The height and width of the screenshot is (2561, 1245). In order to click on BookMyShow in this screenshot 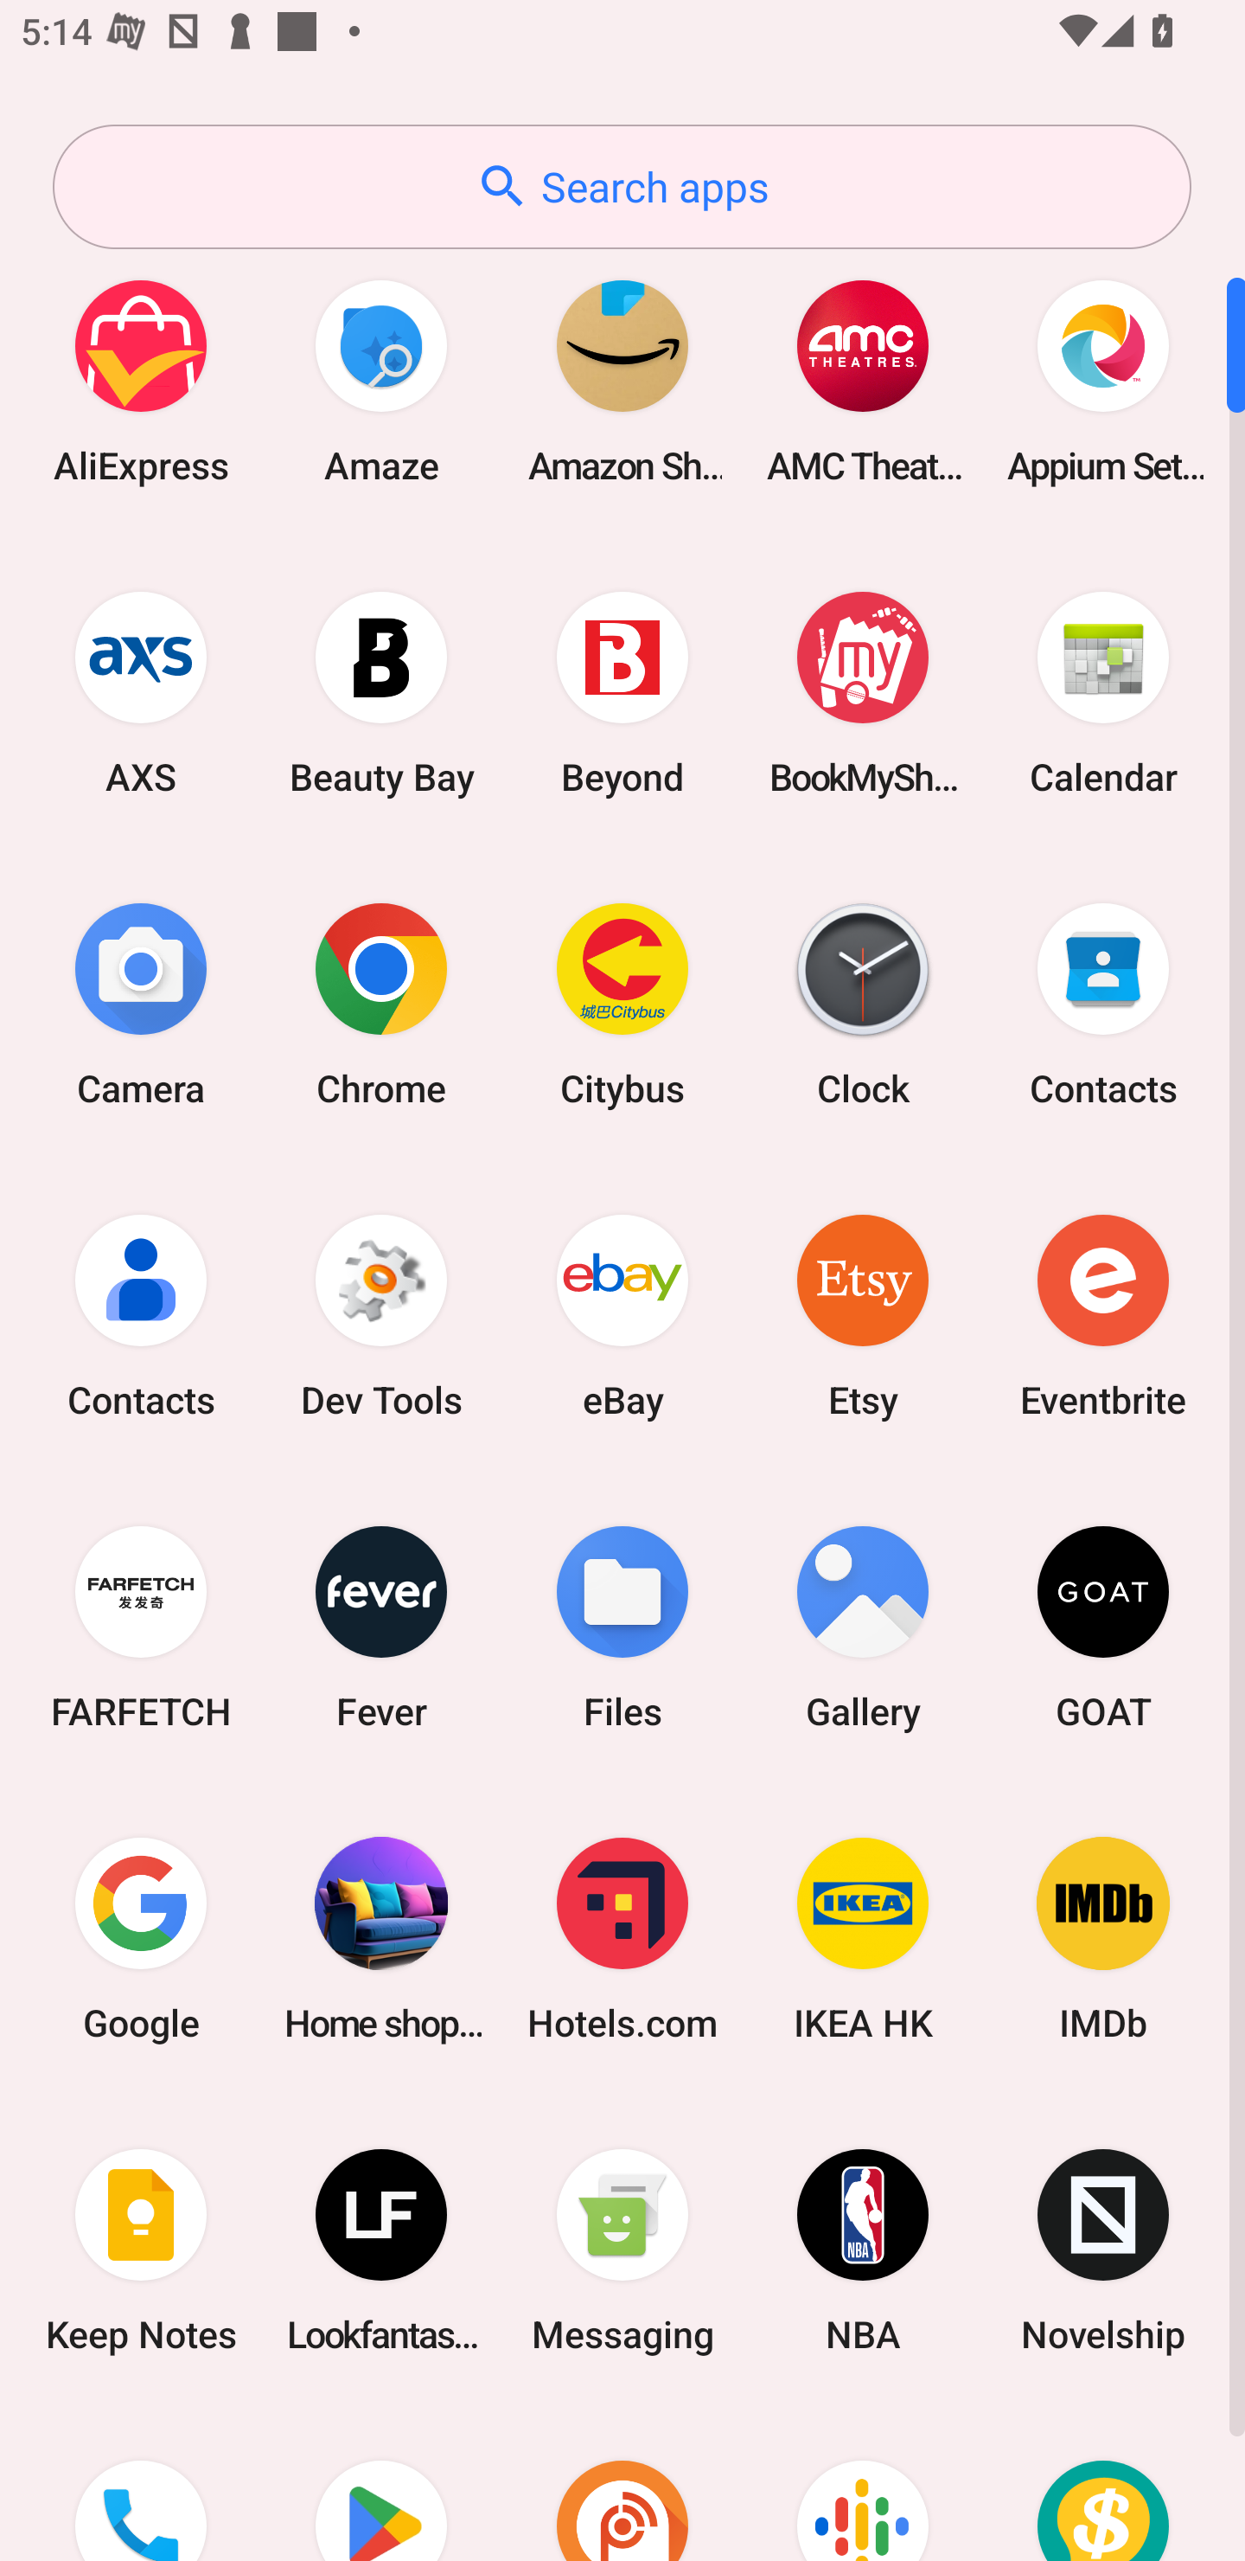, I will do `click(863, 692)`.